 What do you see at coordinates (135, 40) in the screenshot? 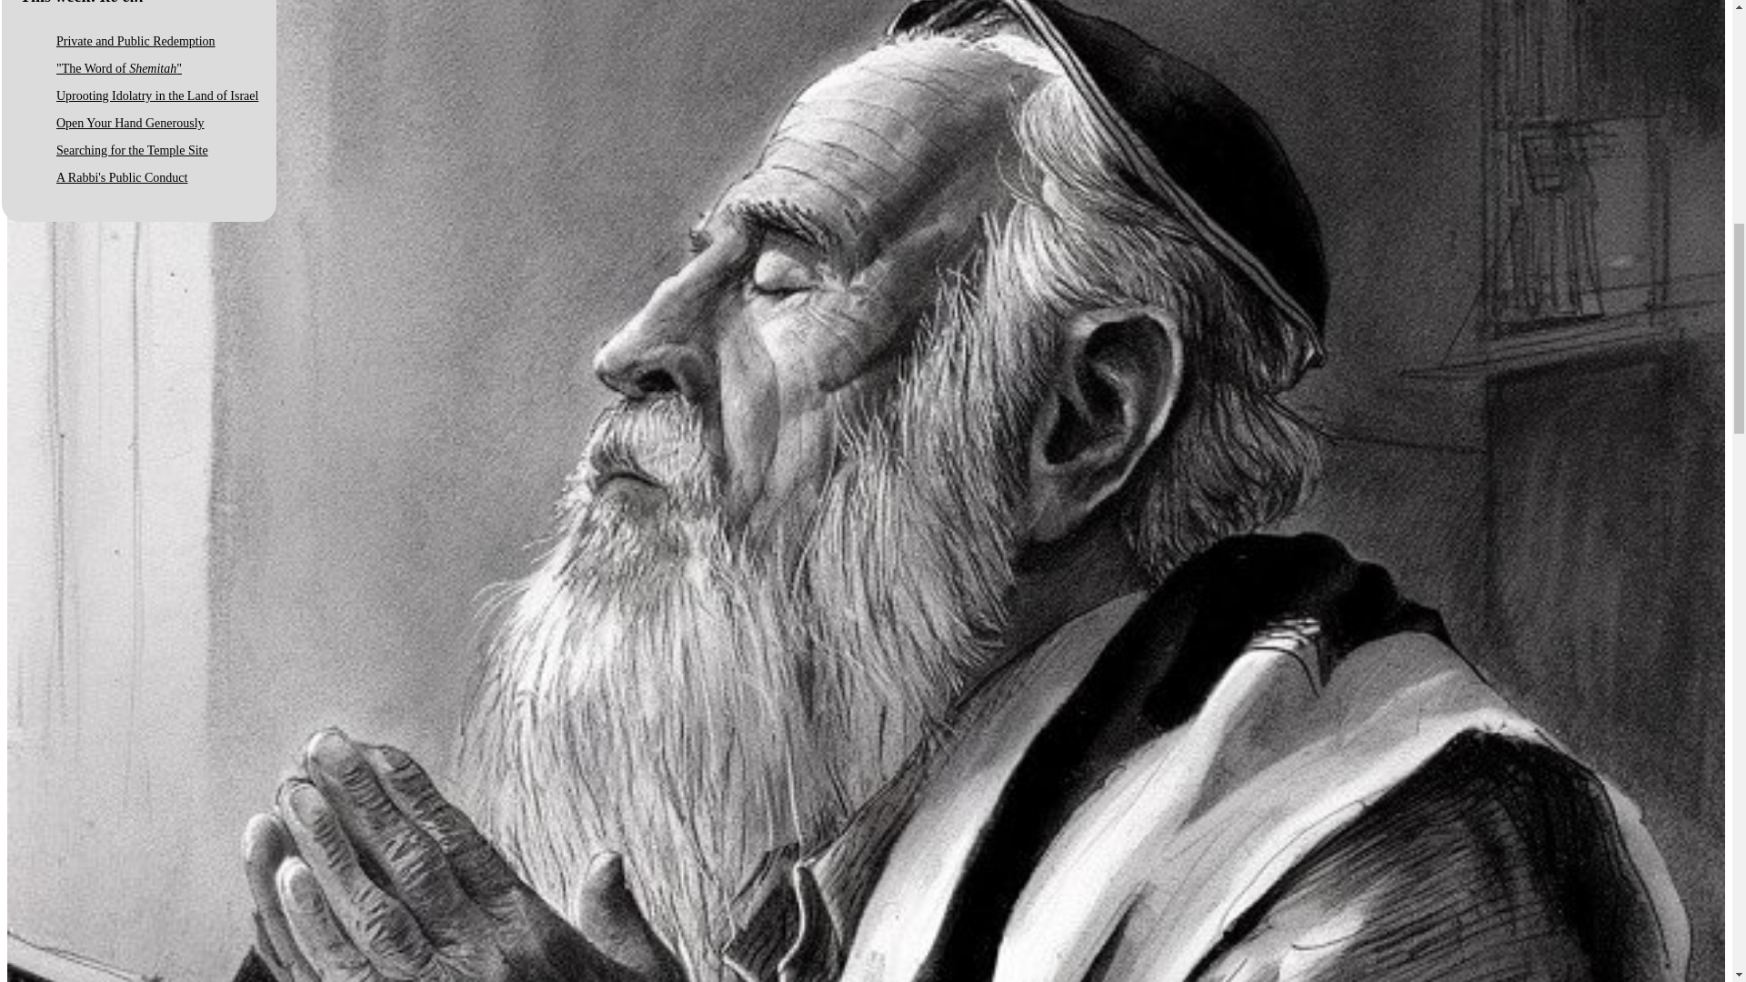
I see `Private and Public Redemption` at bounding box center [135, 40].